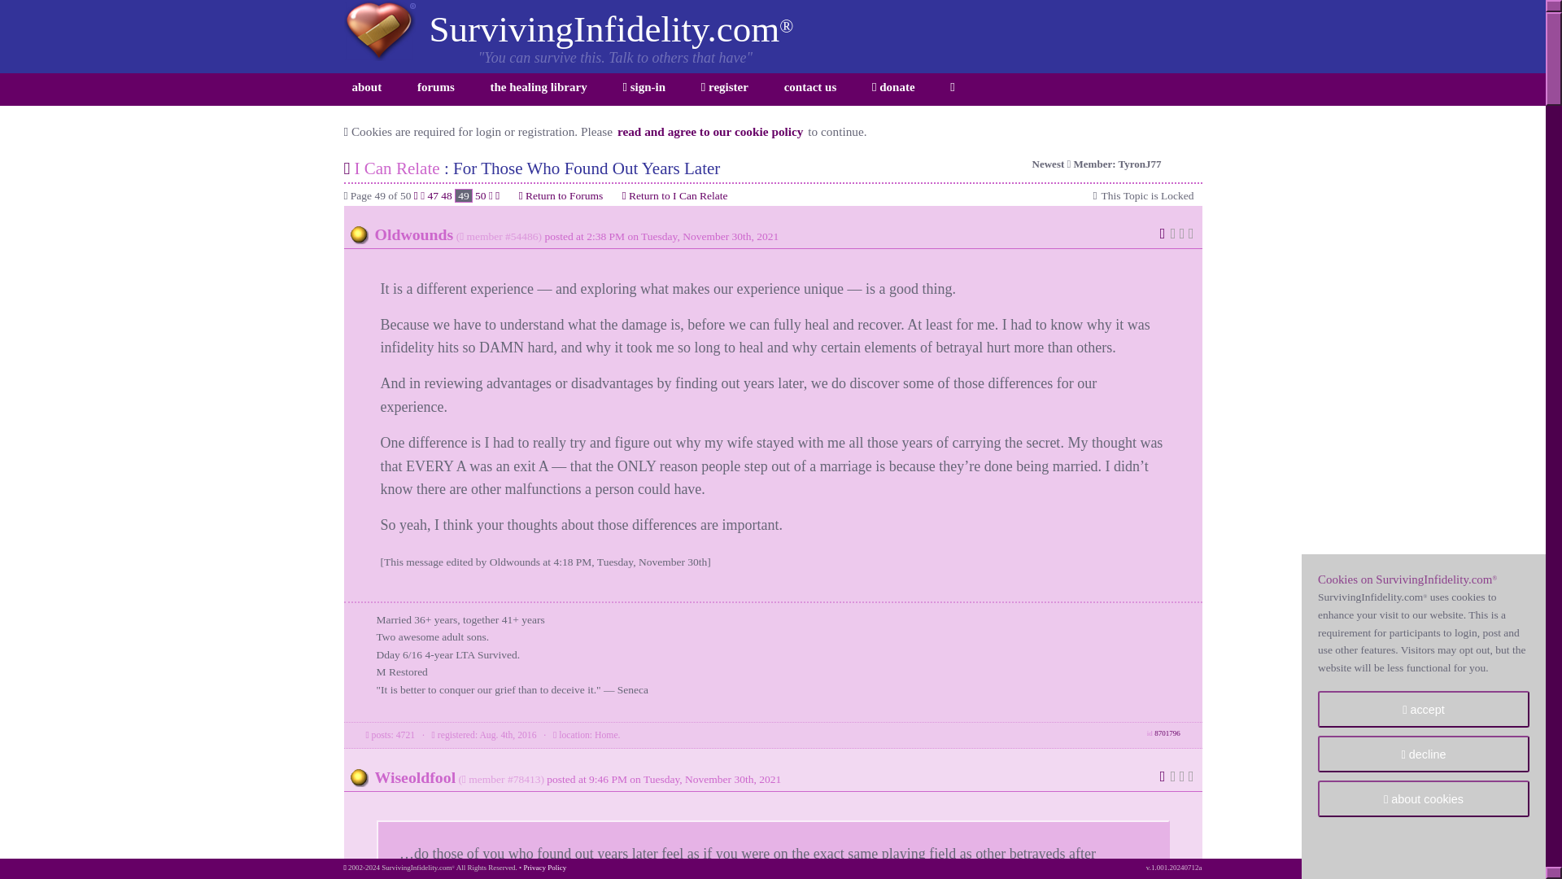 Image resolution: width=1562 pixels, height=879 pixels. I want to click on read and agree to our cookie policy, so click(710, 131).